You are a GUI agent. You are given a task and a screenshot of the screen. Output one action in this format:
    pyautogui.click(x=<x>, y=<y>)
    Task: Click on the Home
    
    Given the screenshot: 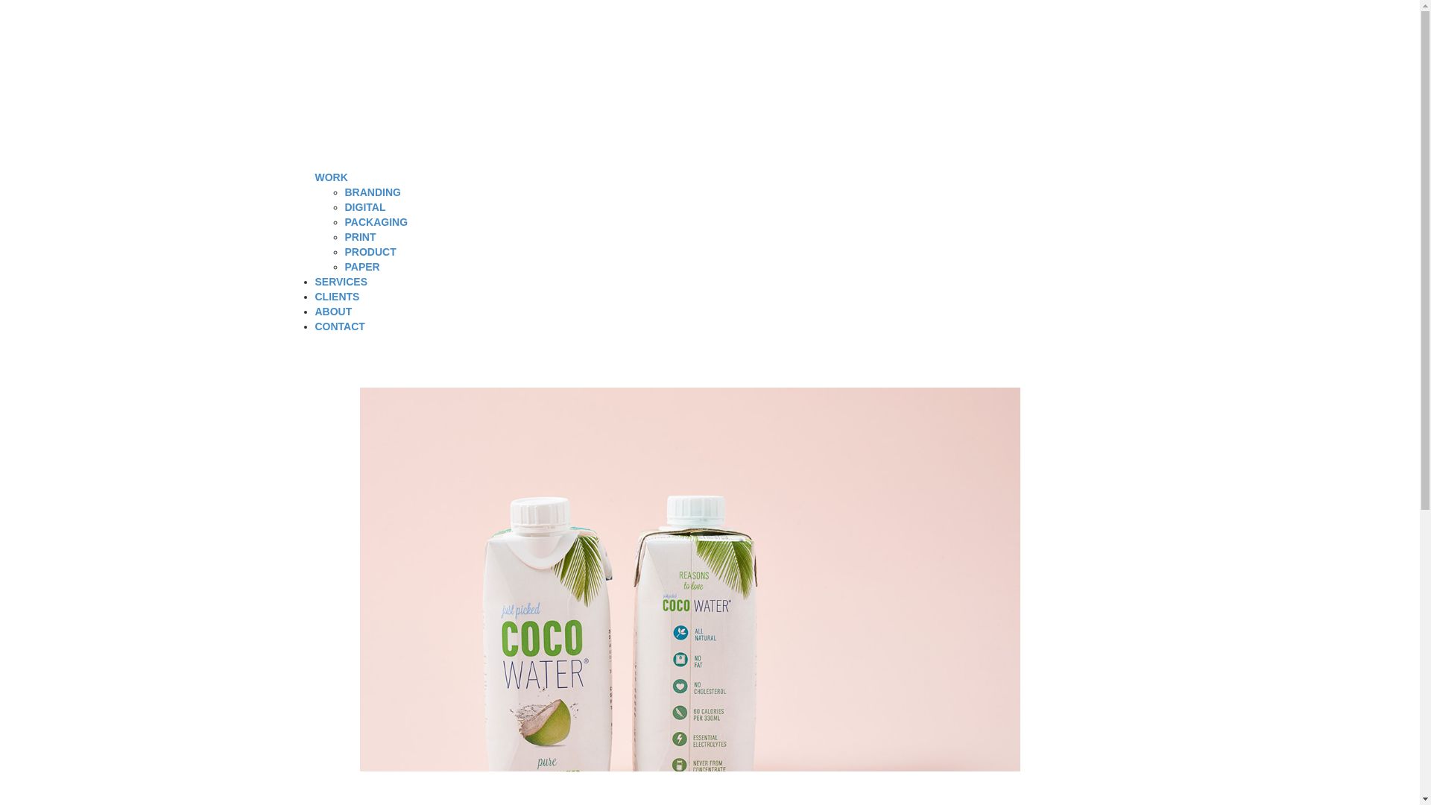 What is the action you would take?
    pyautogui.click(x=467, y=104)
    